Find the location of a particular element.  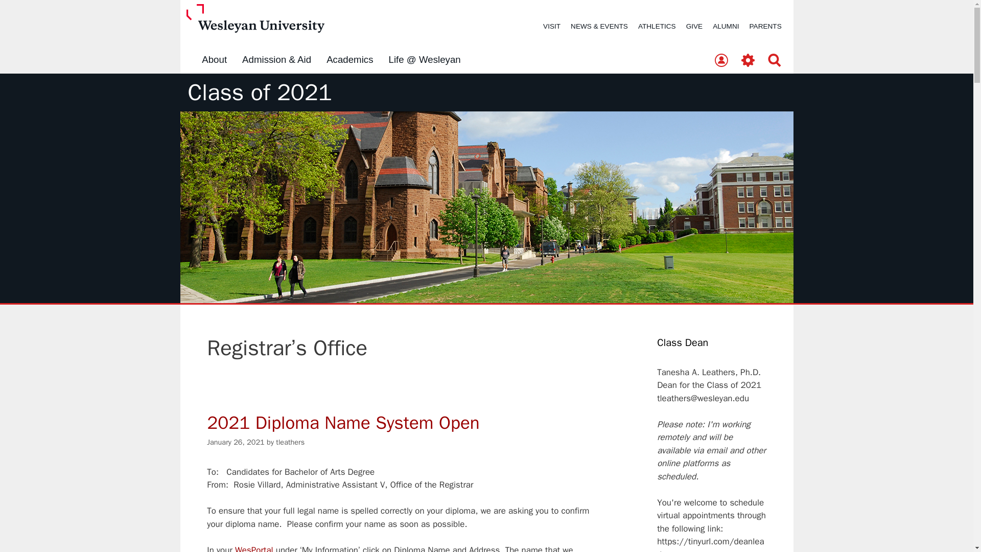

Academics is located at coordinates (349, 60).